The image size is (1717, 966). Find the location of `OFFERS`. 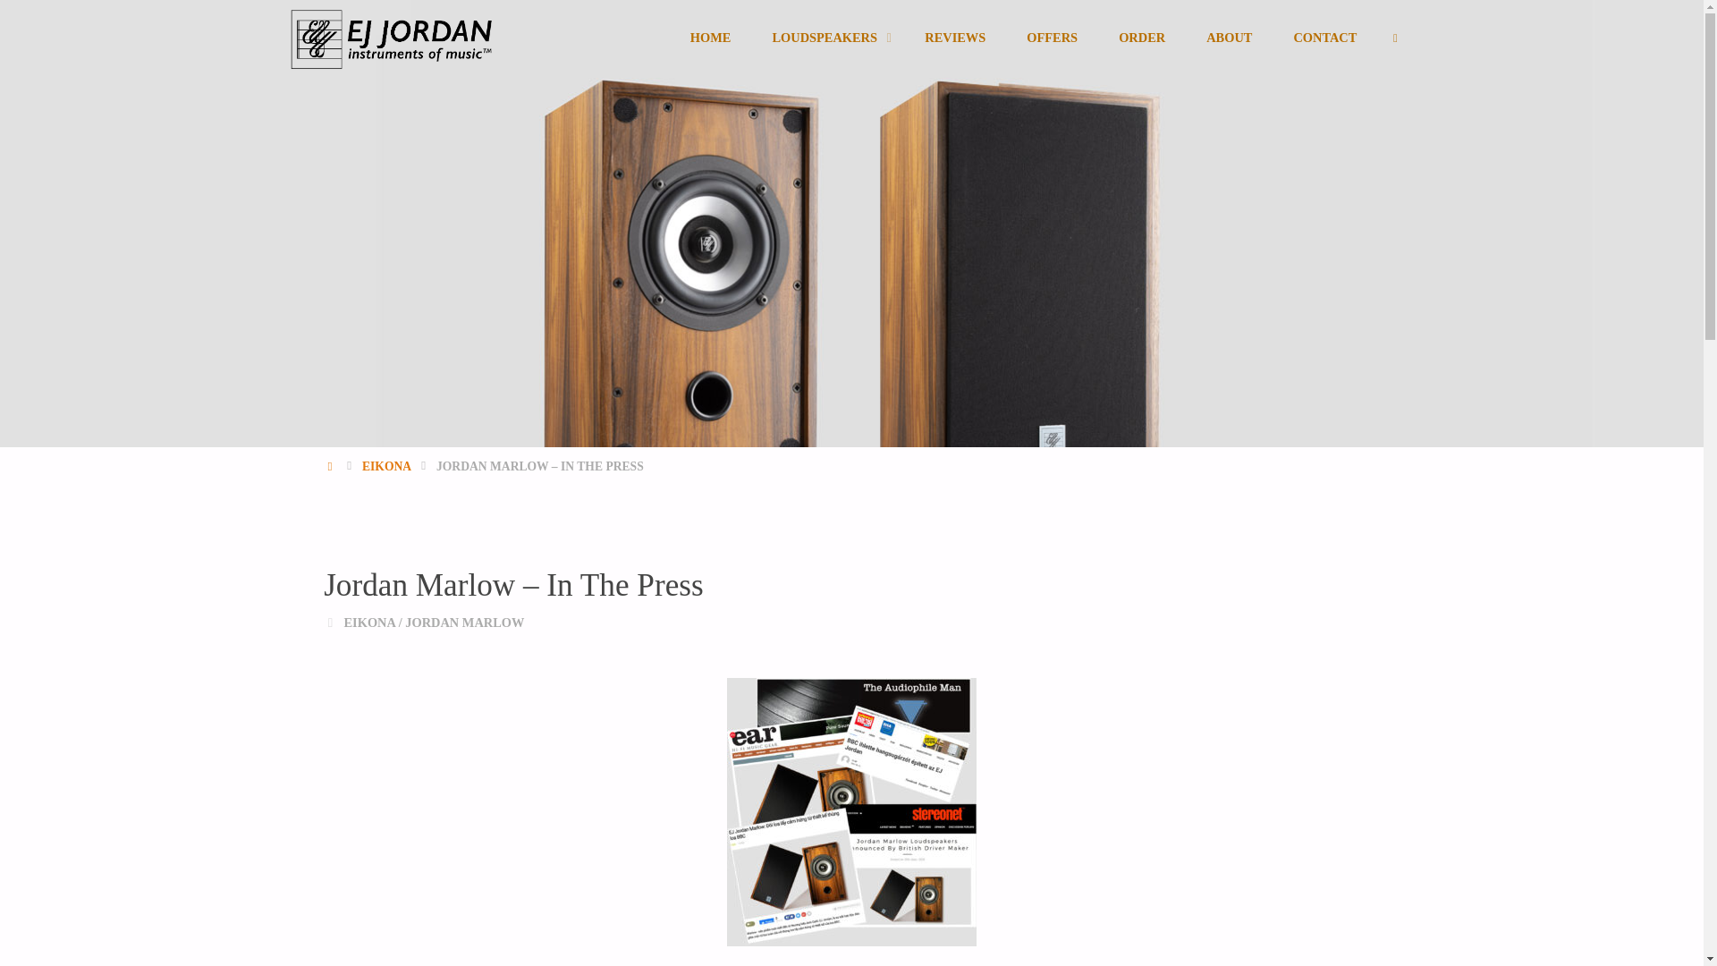

OFFERS is located at coordinates (1052, 38).